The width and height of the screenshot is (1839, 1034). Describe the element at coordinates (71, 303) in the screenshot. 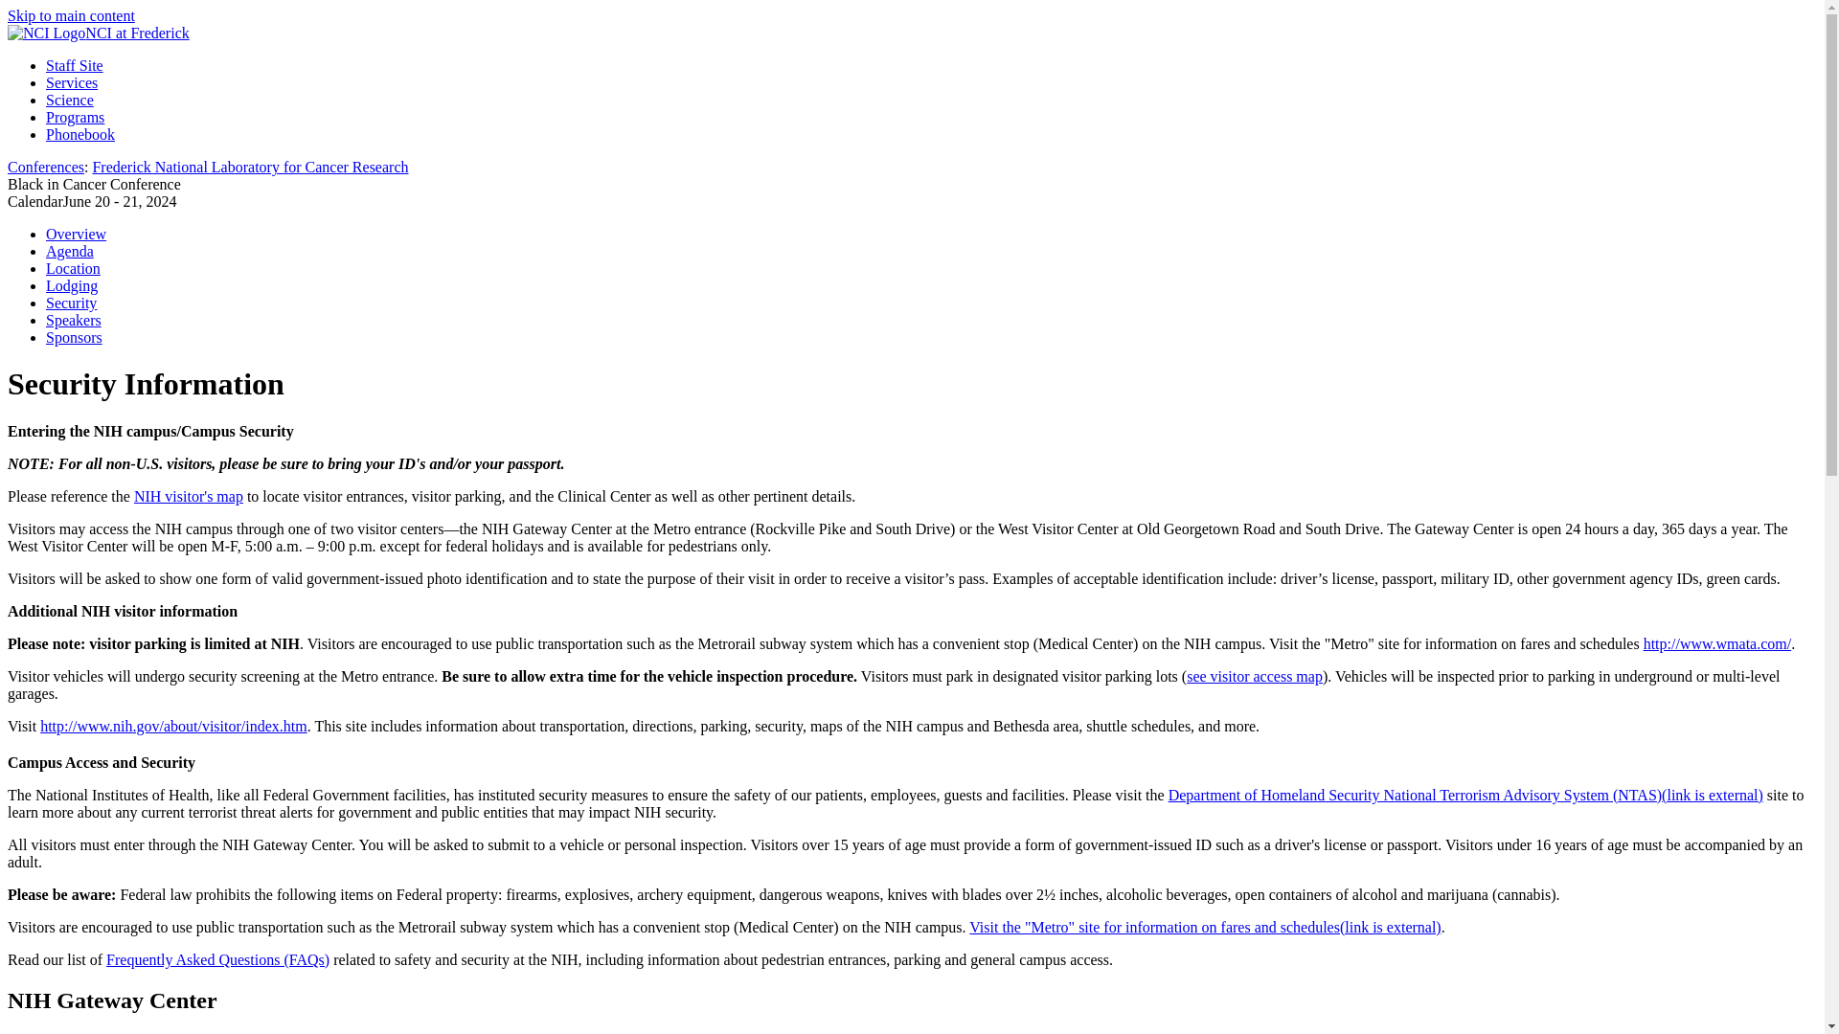

I see `Security` at that location.